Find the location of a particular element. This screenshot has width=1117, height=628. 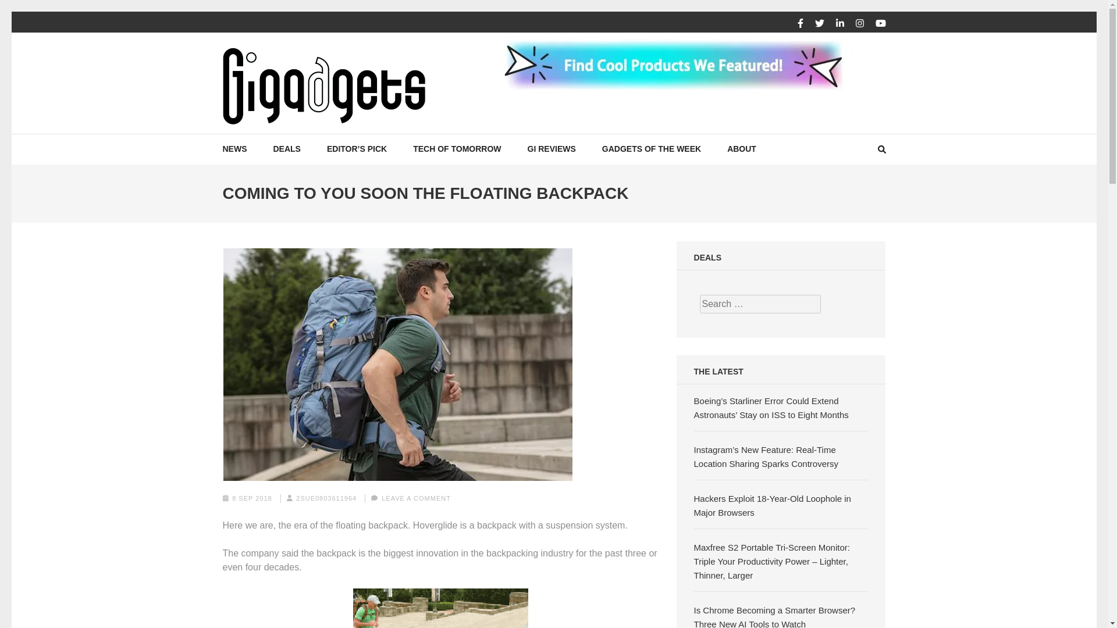

TECH OF TOMORROW is located at coordinates (457, 149).